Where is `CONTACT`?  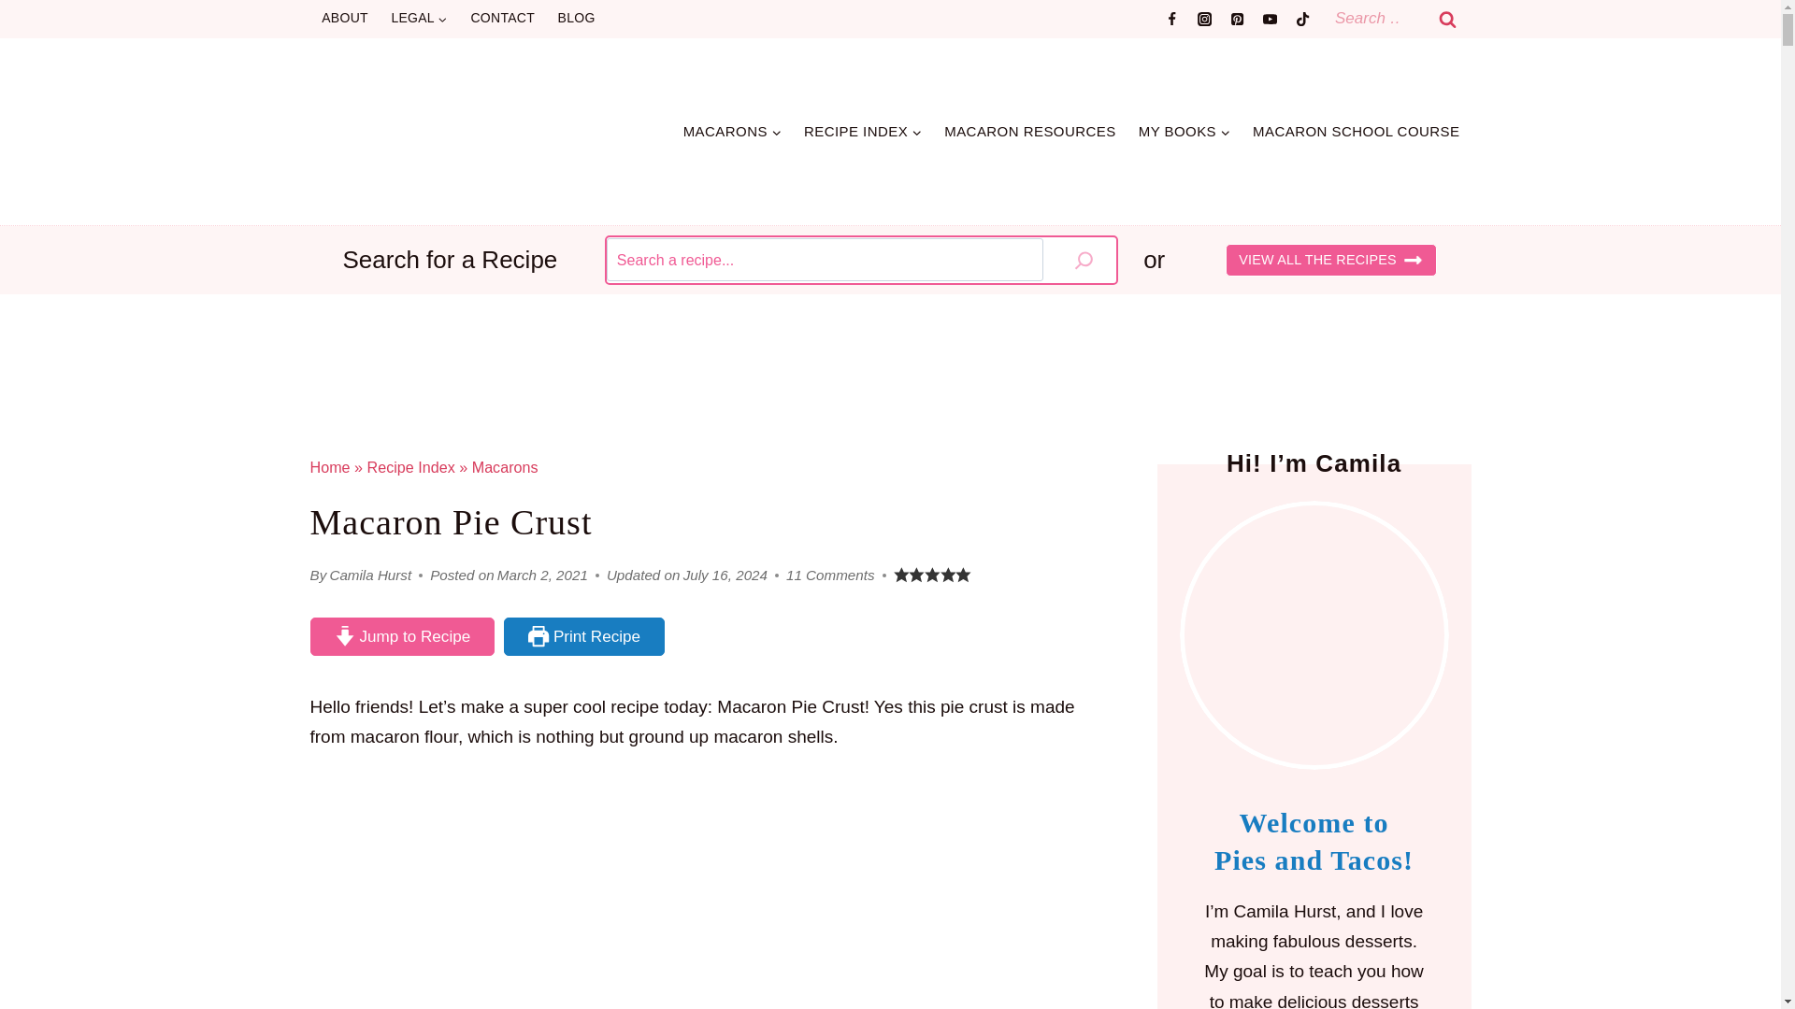 CONTACT is located at coordinates (502, 19).